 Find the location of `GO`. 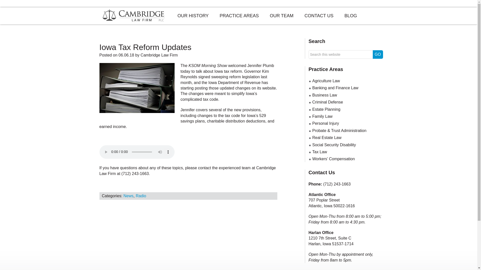

GO is located at coordinates (378, 54).